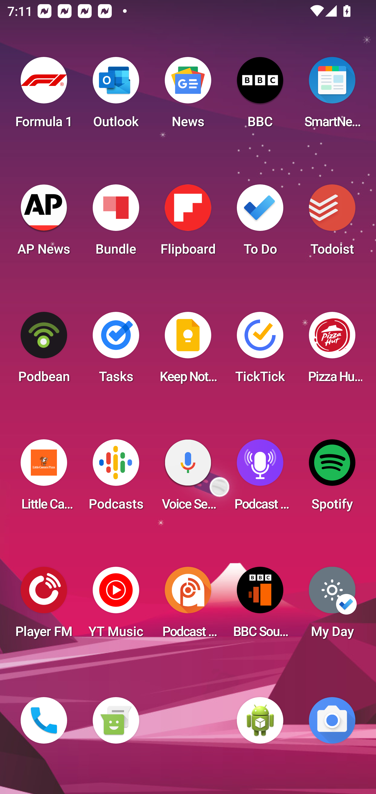 This screenshot has height=794, width=376. I want to click on BBC Sounds, so click(260, 605).